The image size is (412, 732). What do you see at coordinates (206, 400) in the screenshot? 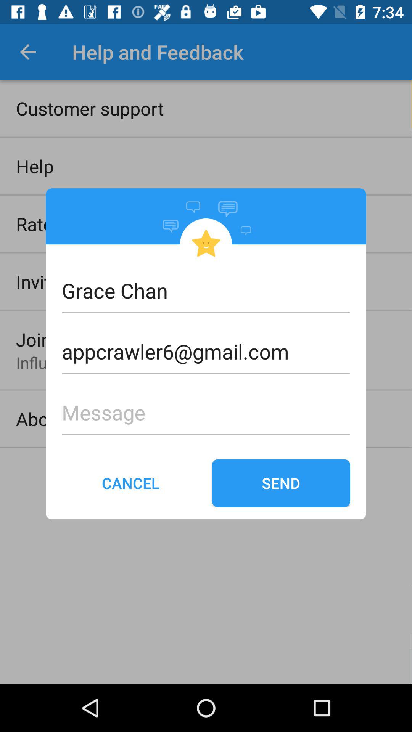
I see `swipe to the message item` at bounding box center [206, 400].